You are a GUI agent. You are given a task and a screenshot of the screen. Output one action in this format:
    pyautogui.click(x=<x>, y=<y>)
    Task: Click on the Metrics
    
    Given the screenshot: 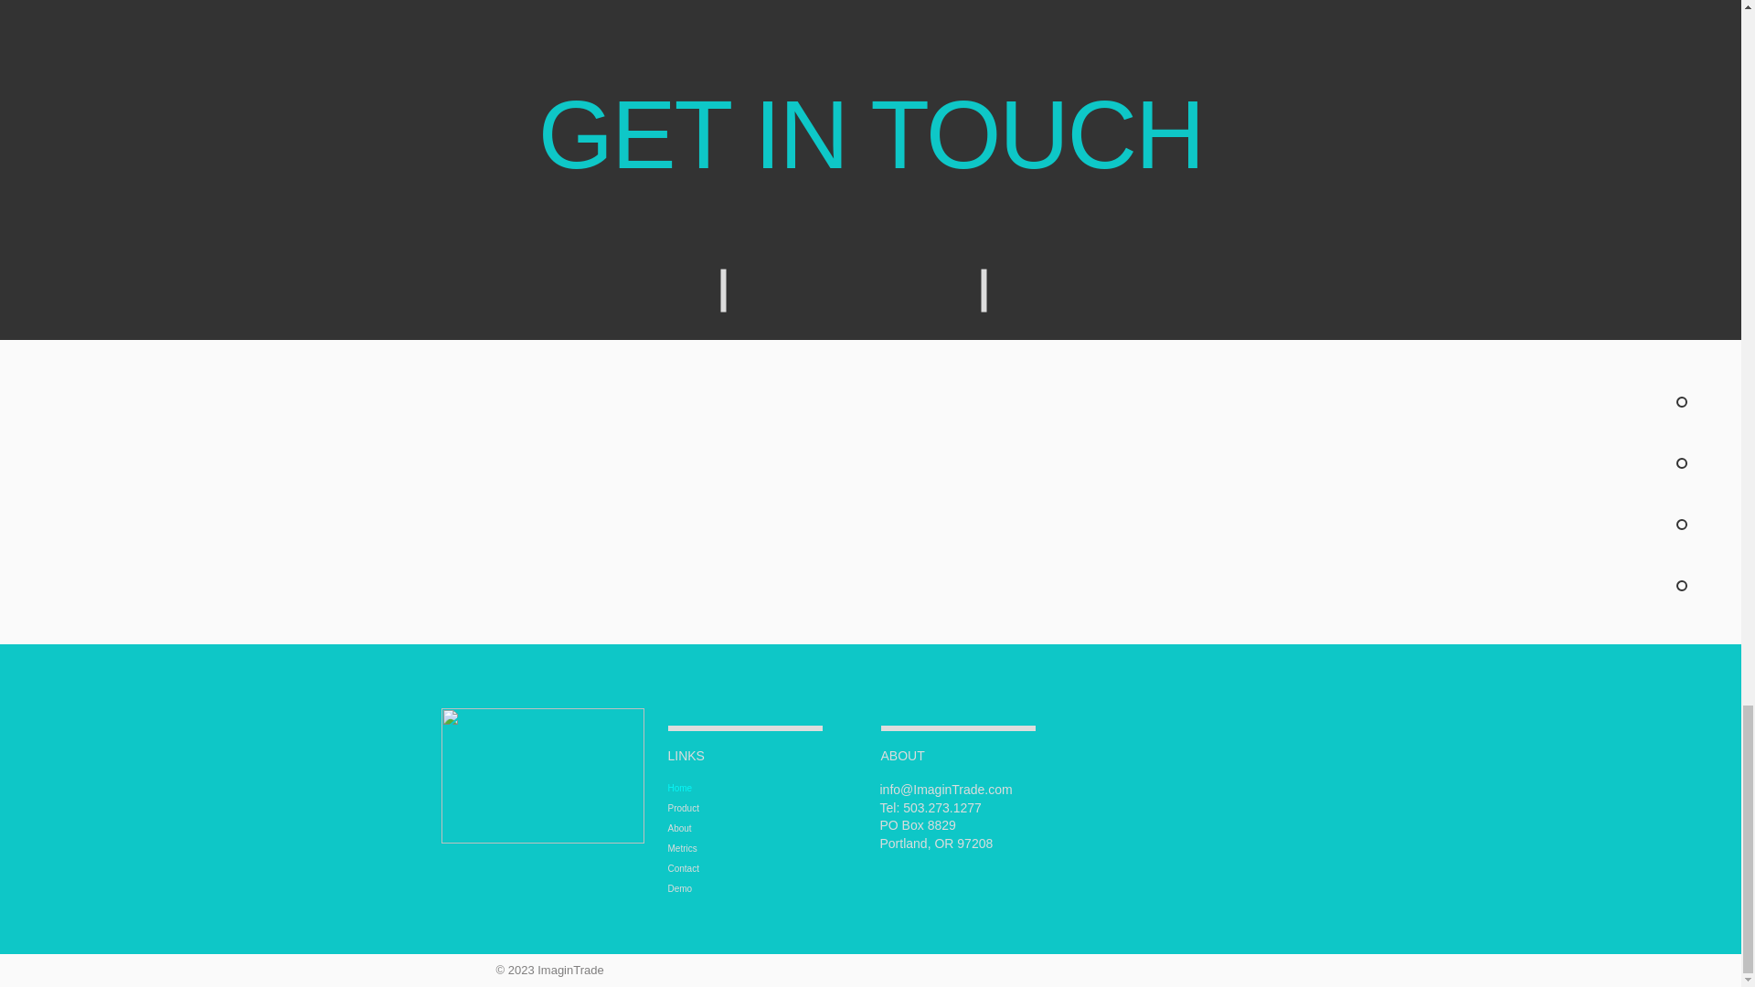 What is the action you would take?
    pyautogui.click(x=722, y=848)
    